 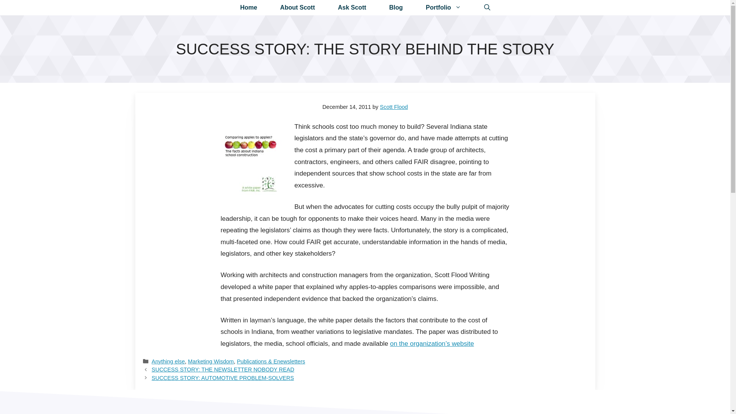 What do you see at coordinates (396, 8) in the screenshot?
I see `Blog` at bounding box center [396, 8].